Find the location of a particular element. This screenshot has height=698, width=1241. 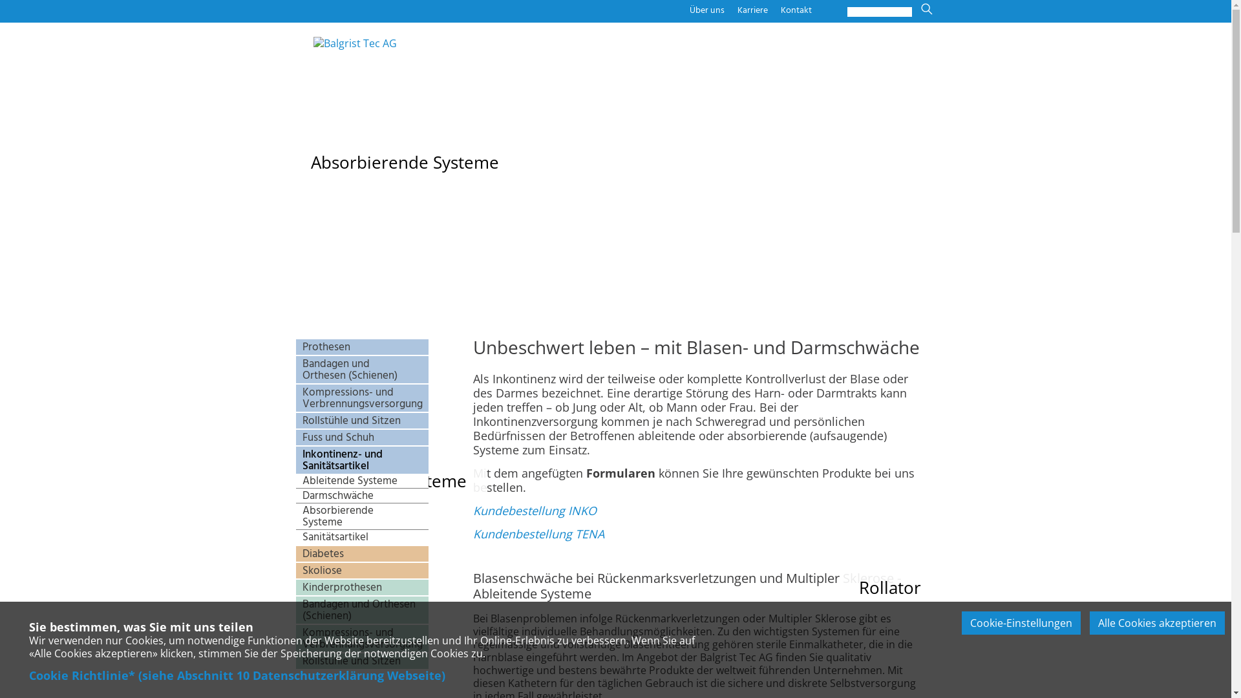

Karriere is located at coordinates (752, 10).